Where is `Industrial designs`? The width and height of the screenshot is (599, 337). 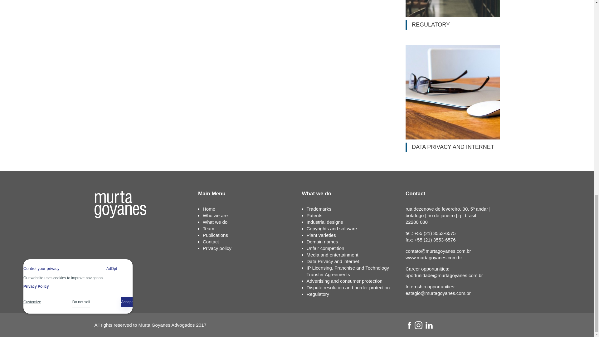 Industrial designs is located at coordinates (324, 222).